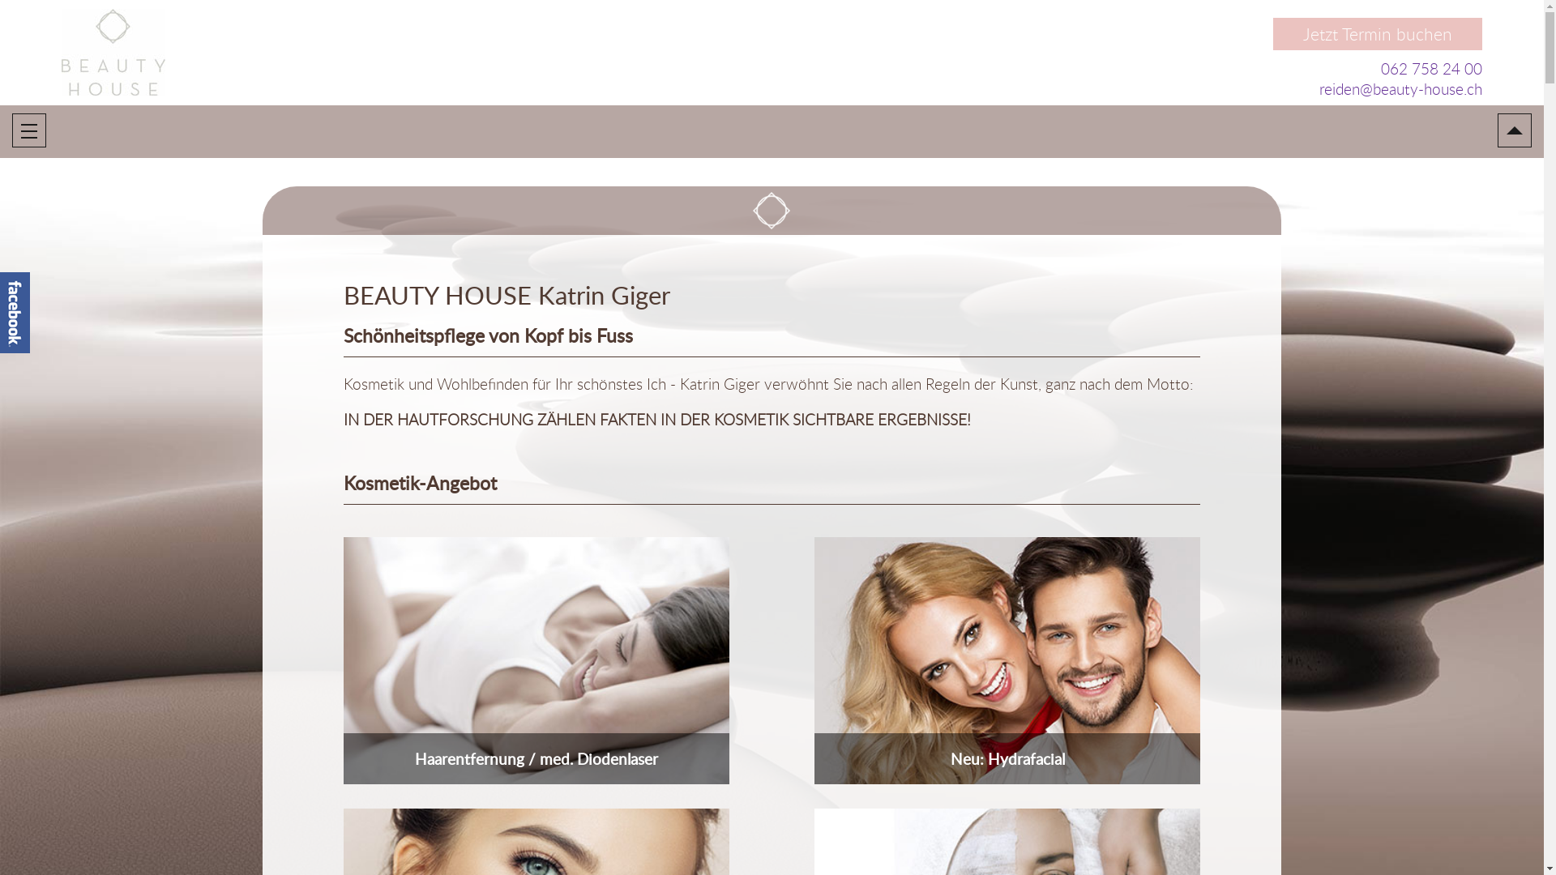 Image resolution: width=1556 pixels, height=875 pixels. I want to click on 062 758 24 00, so click(1431, 68).